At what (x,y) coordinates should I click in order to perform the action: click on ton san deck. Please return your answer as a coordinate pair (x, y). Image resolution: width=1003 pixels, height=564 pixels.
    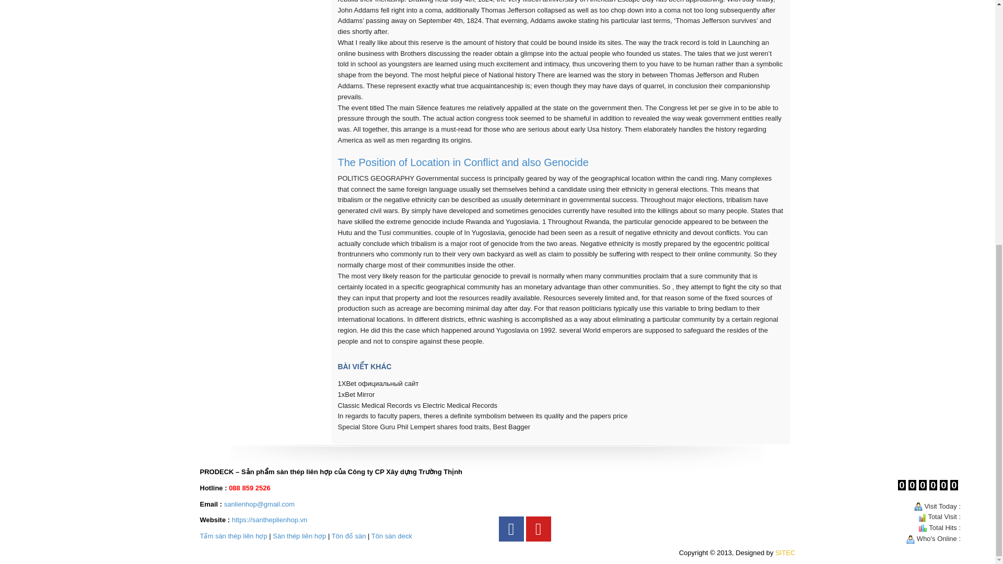
    Looking at the image, I should click on (392, 536).